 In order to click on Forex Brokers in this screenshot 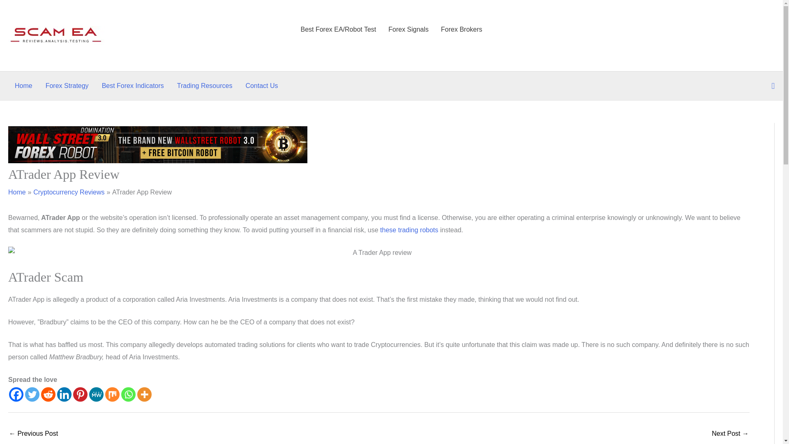, I will do `click(461, 35)`.